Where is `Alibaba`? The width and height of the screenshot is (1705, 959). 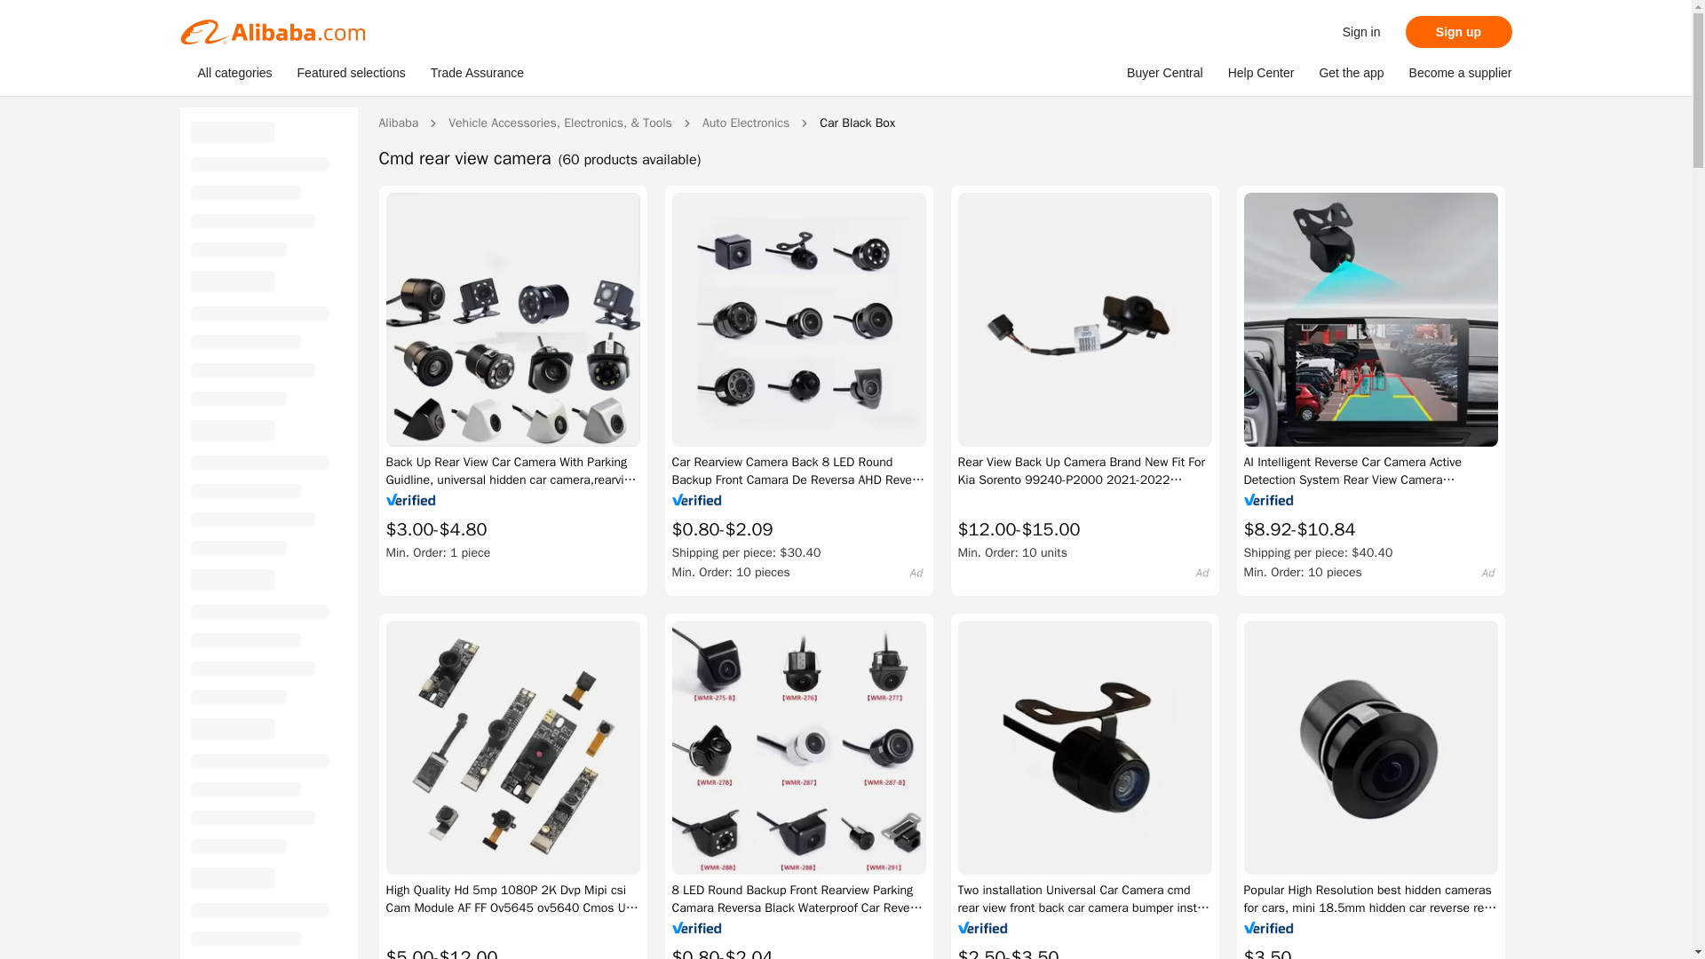
Alibaba is located at coordinates (398, 123).